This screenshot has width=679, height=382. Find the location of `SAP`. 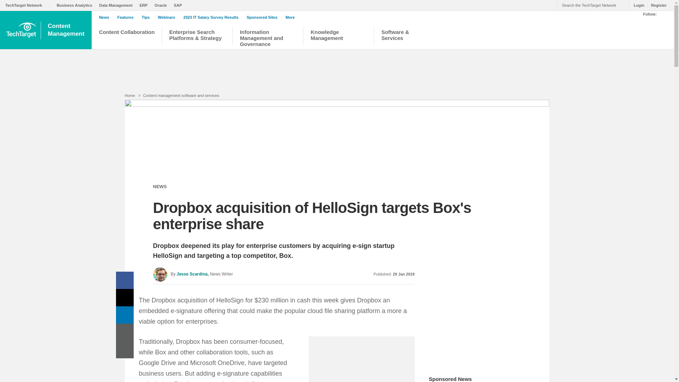

SAP is located at coordinates (180, 5).